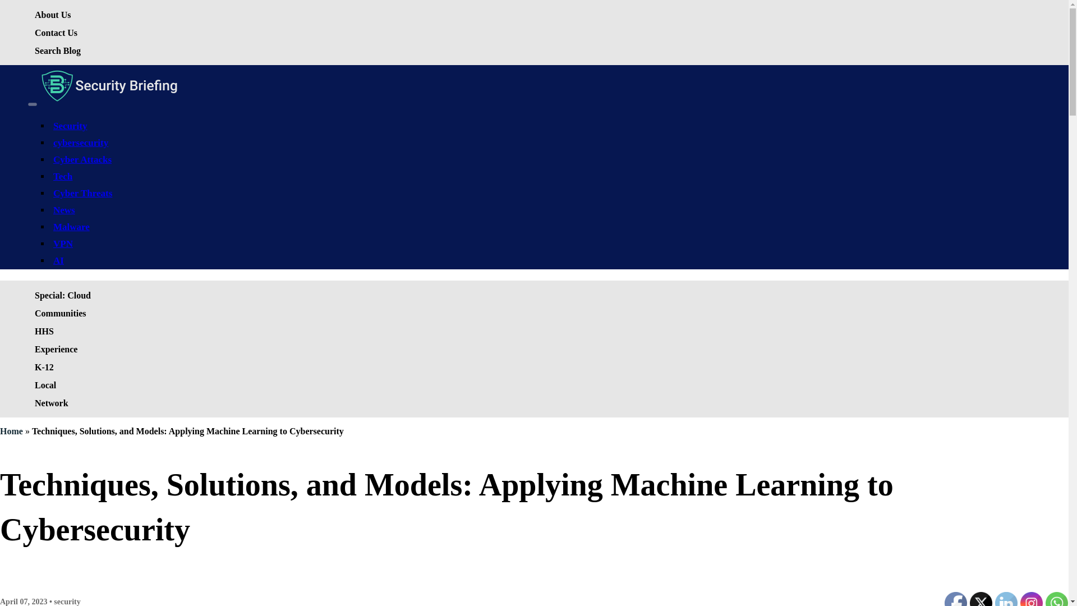 The height and width of the screenshot is (606, 1077). I want to click on WhatsApp, so click(1057, 599).